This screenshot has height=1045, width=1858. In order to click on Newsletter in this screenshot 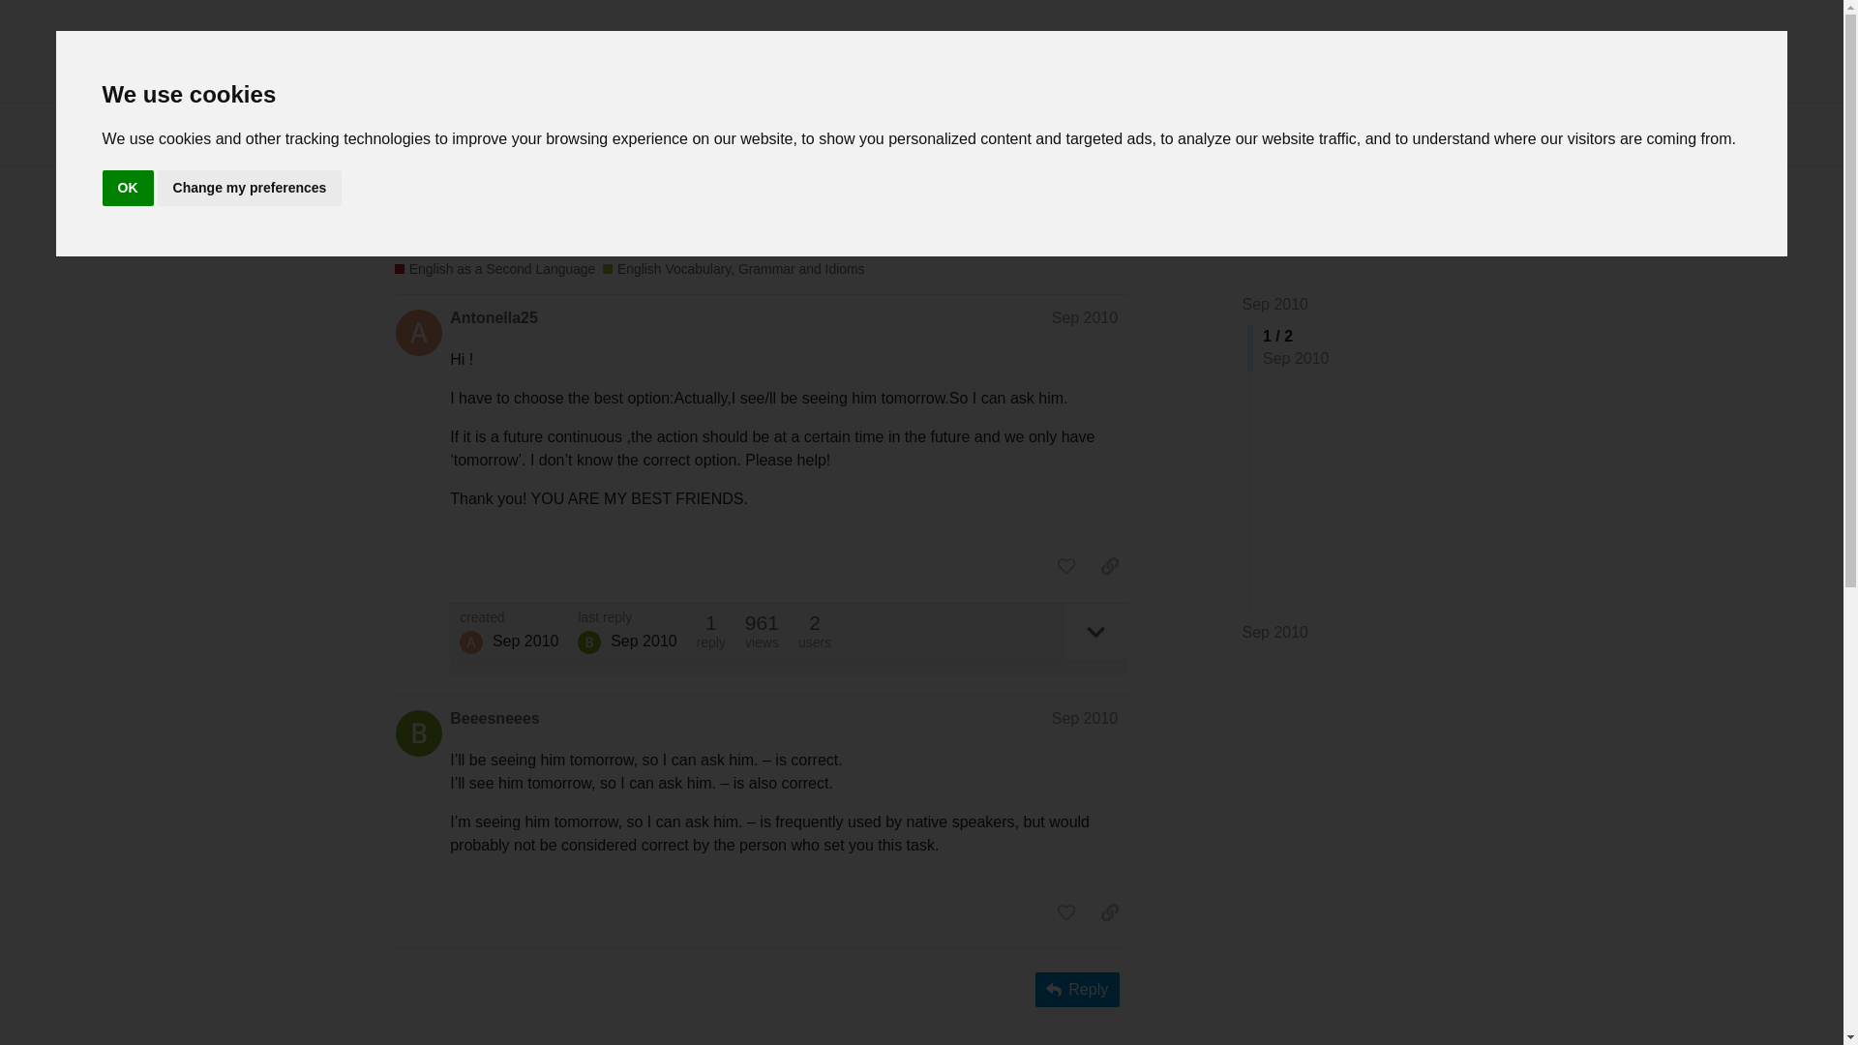, I will do `click(1092, 54)`.